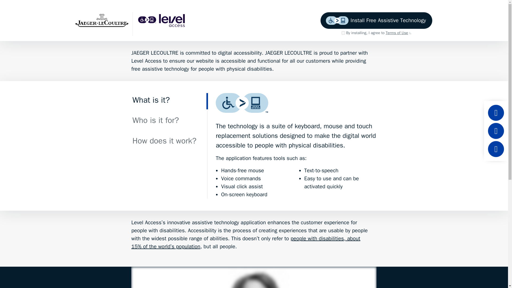  I want to click on Follow Level Access on LinkedIn, so click(496, 113).